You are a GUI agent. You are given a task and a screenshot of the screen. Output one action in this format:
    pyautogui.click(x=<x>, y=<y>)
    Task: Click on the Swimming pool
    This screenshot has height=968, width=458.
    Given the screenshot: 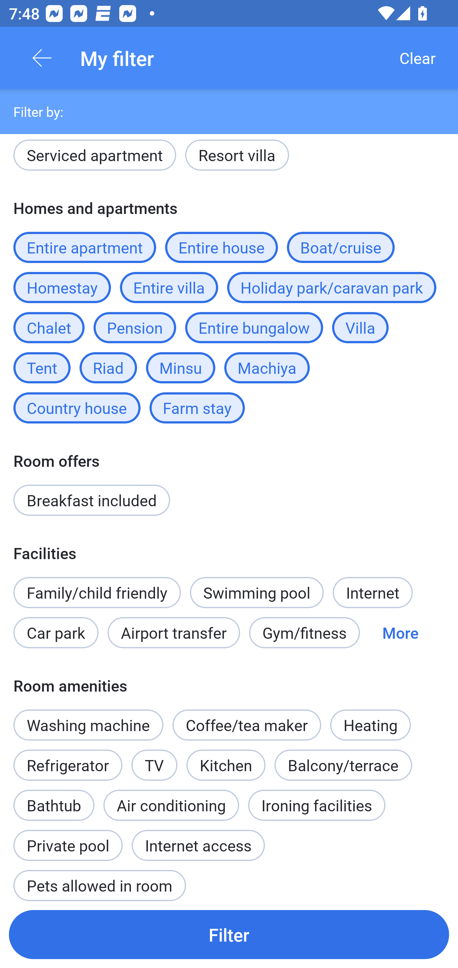 What is the action you would take?
    pyautogui.click(x=257, y=593)
    